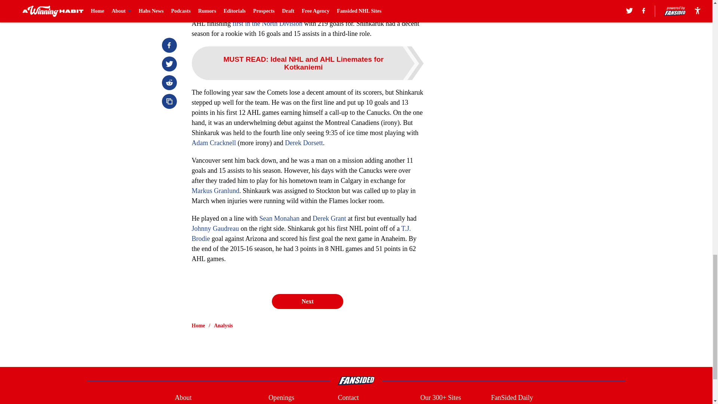  Describe the element at coordinates (304, 143) in the screenshot. I see `Derek Dorsett` at that location.